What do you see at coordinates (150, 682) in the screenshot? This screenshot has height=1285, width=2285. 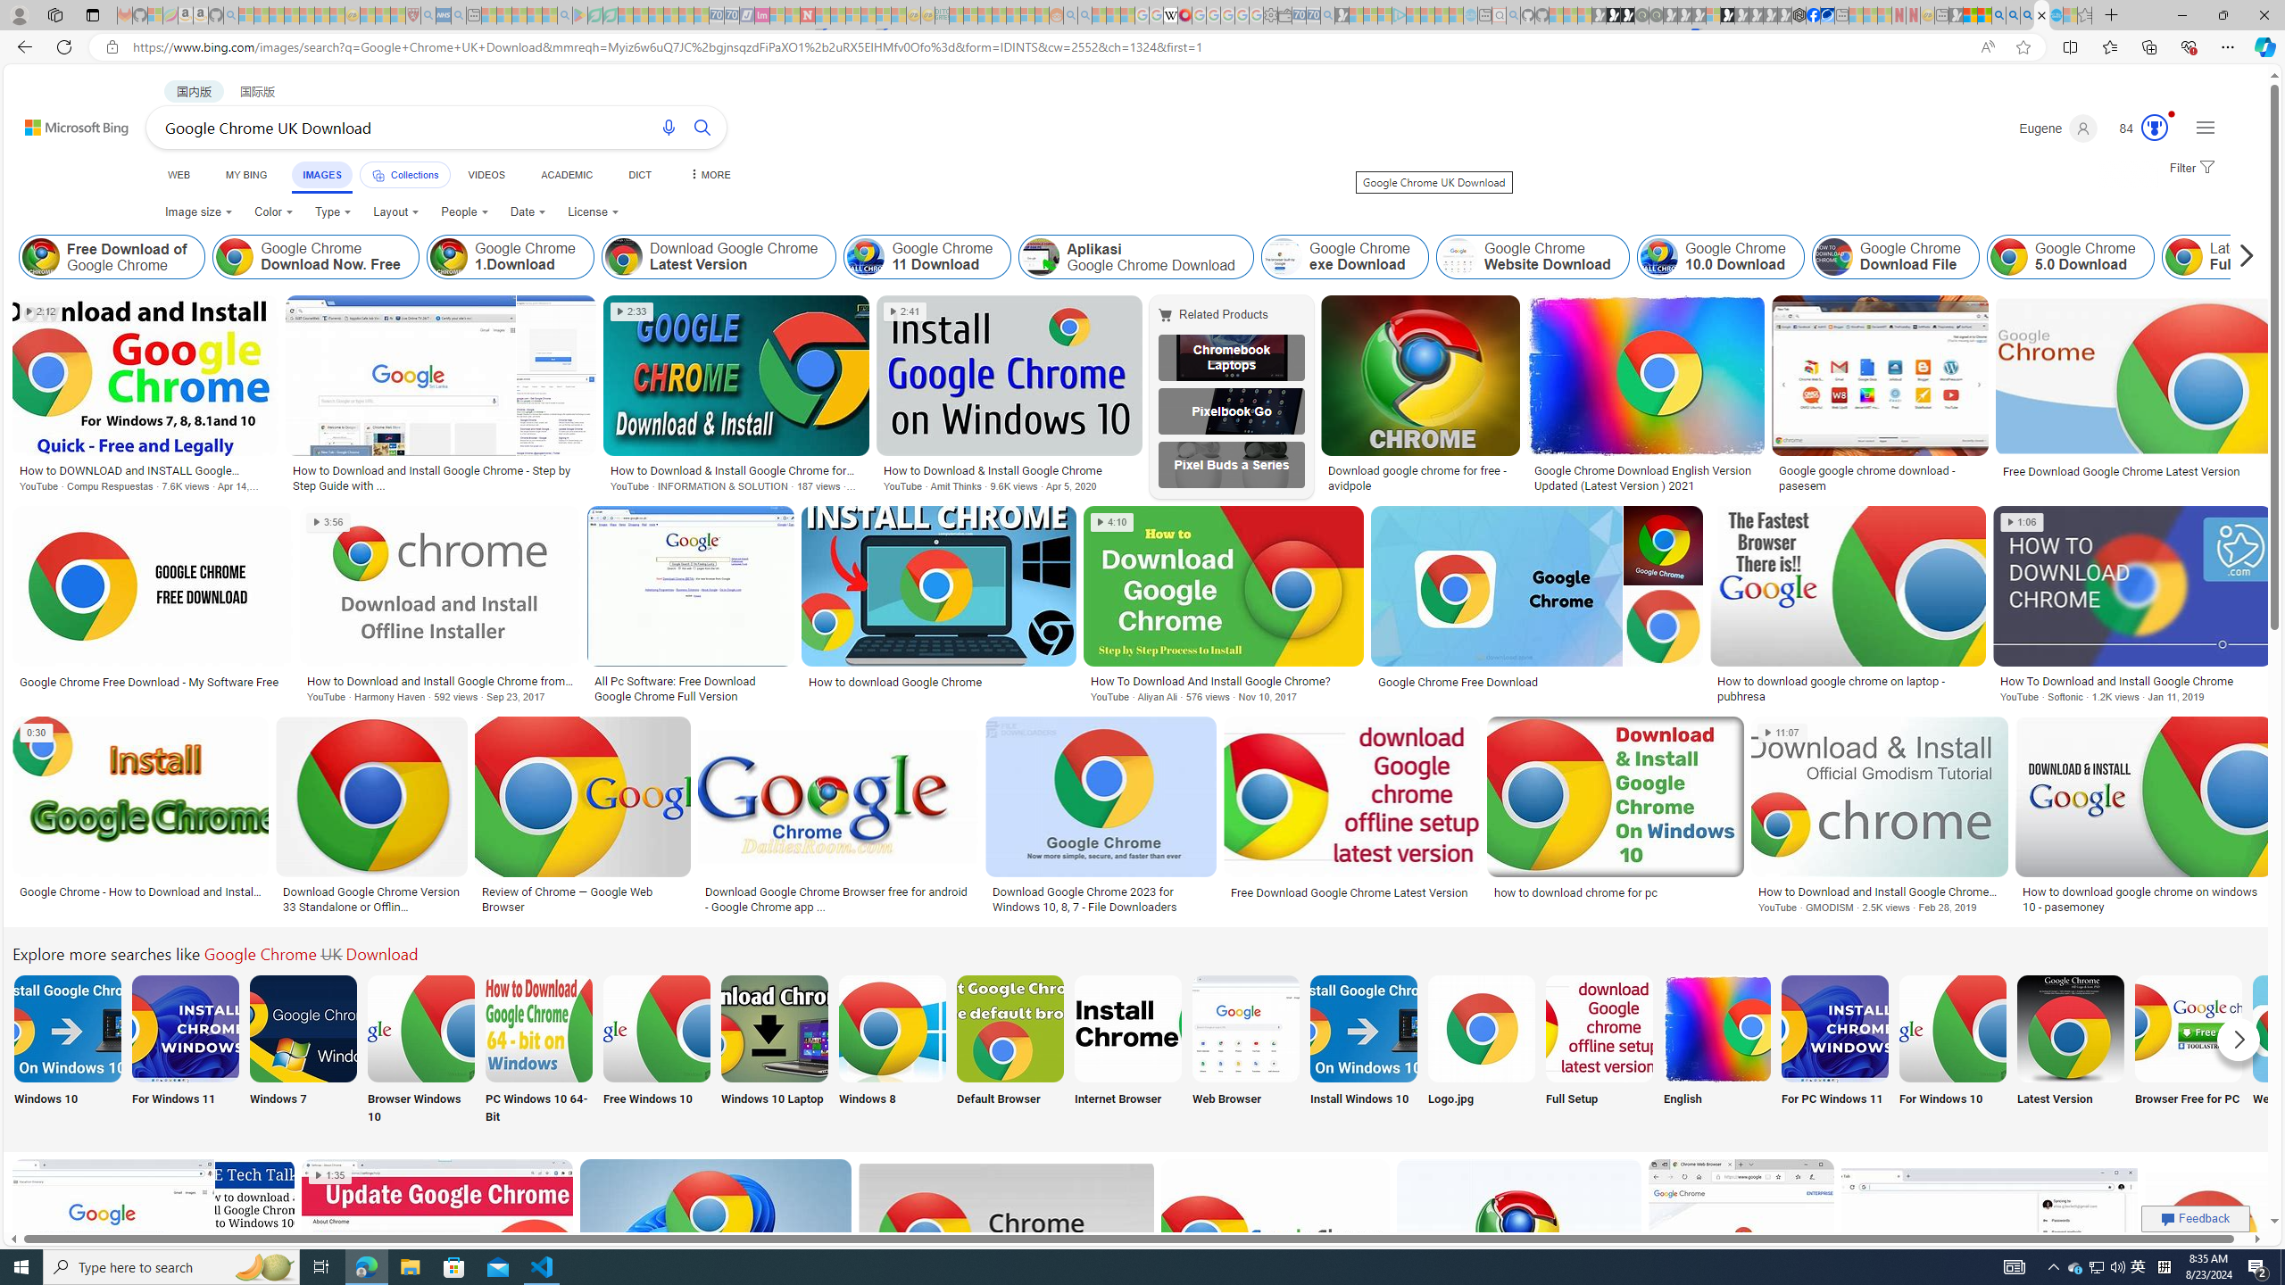 I see `Google Chrome Free Download - My Software Free` at bounding box center [150, 682].